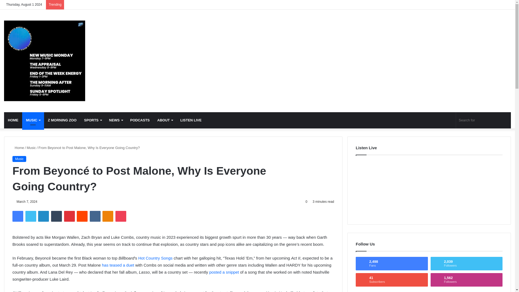  Describe the element at coordinates (33, 120) in the screenshot. I see `MUSIC` at that location.